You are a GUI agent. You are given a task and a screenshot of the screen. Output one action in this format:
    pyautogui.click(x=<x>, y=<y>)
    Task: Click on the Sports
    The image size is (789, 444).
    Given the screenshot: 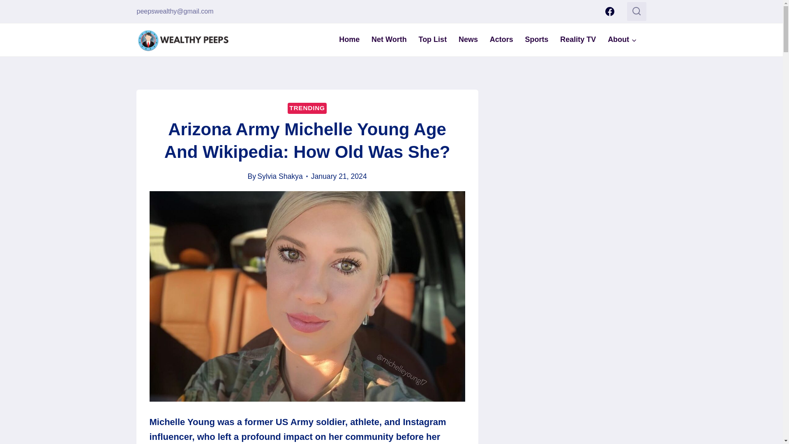 What is the action you would take?
    pyautogui.click(x=537, y=39)
    